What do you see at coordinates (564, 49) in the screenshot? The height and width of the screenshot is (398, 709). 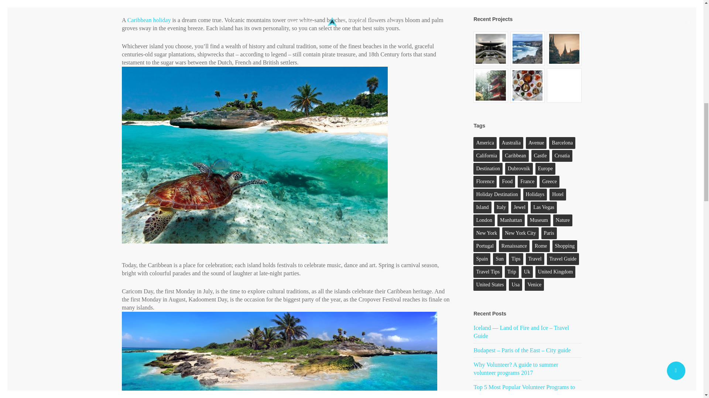 I see `Thailand-Cambodia` at bounding box center [564, 49].